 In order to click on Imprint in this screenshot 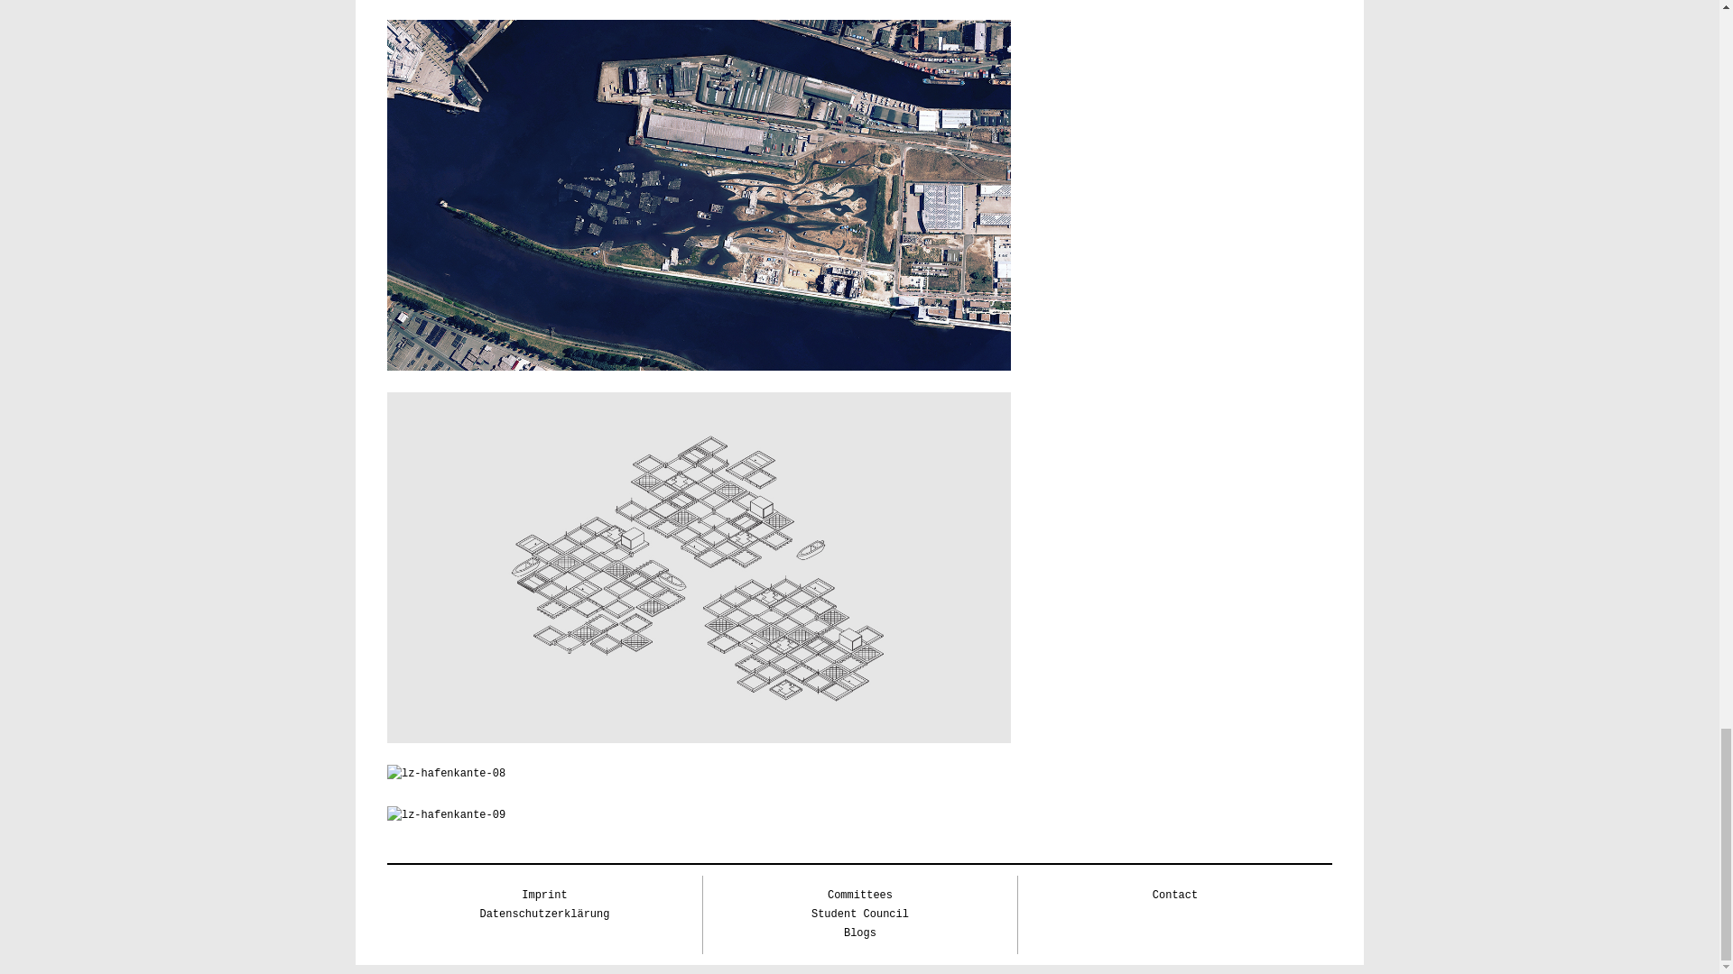, I will do `click(543, 896)`.